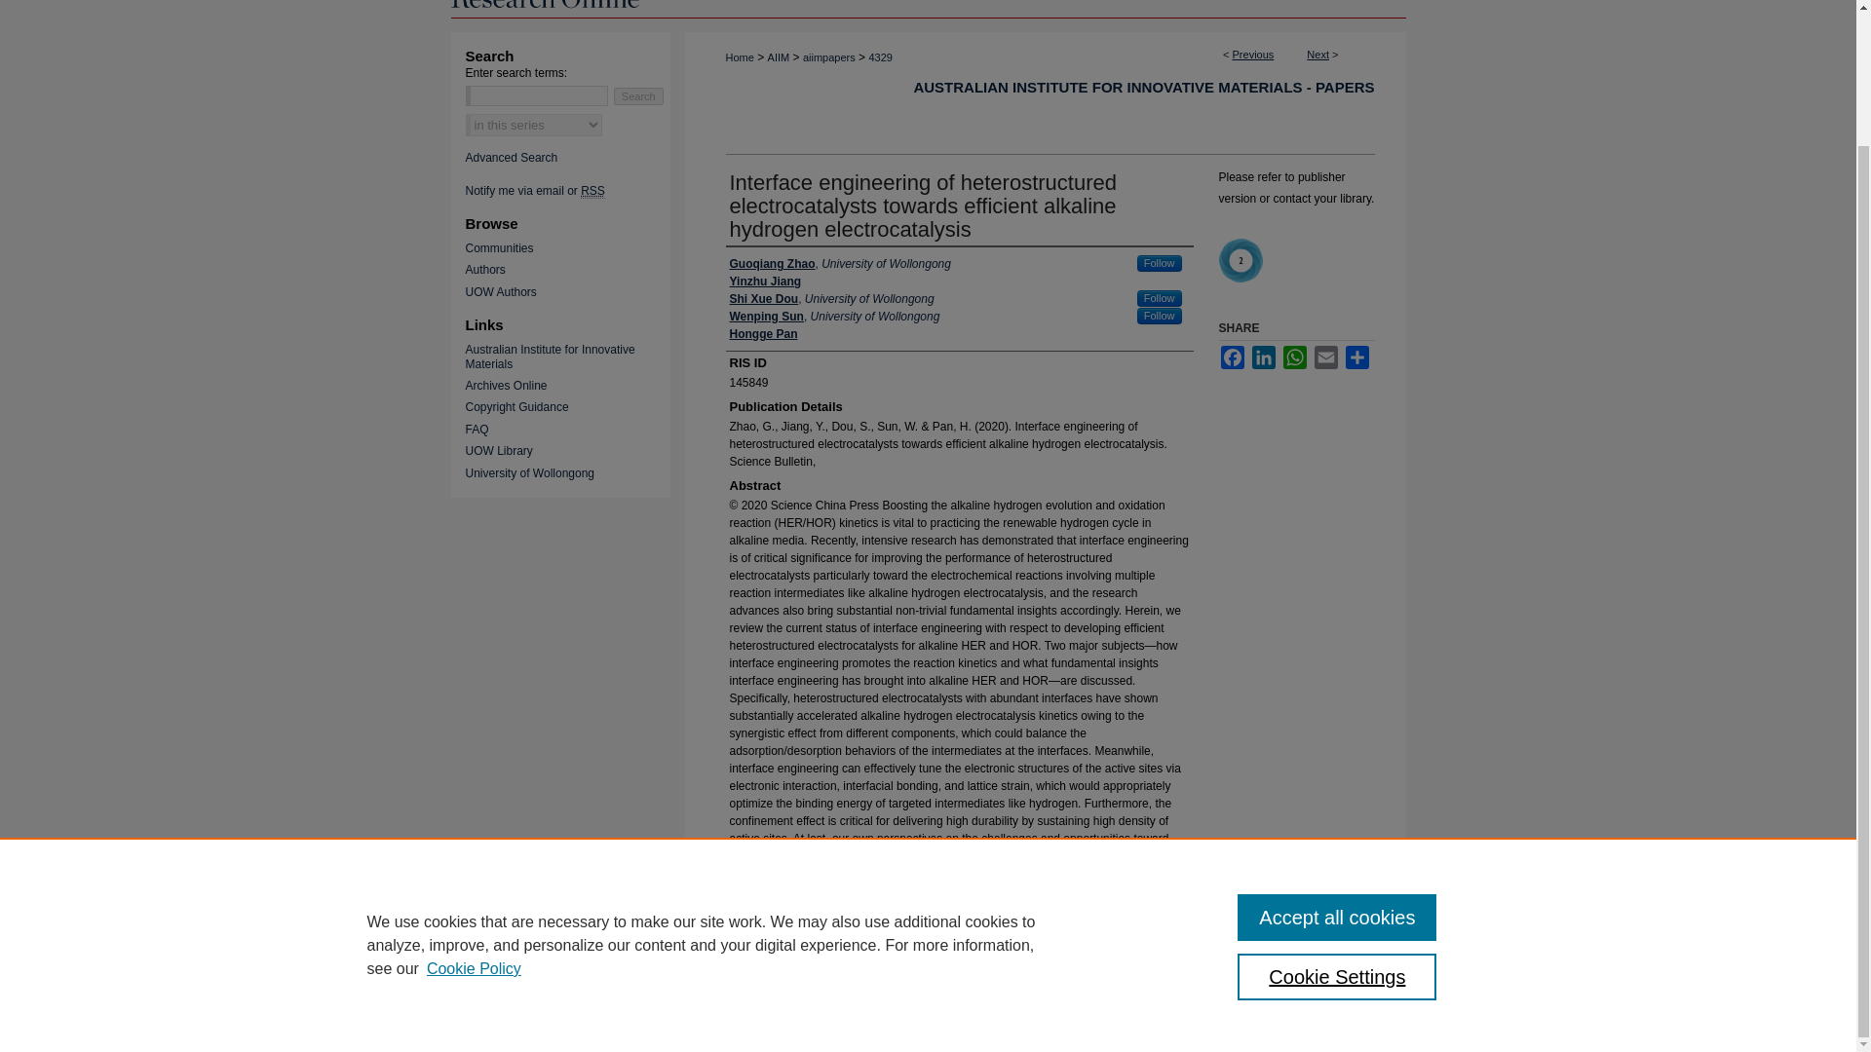  Describe the element at coordinates (1160, 316) in the screenshot. I see `Follow` at that location.